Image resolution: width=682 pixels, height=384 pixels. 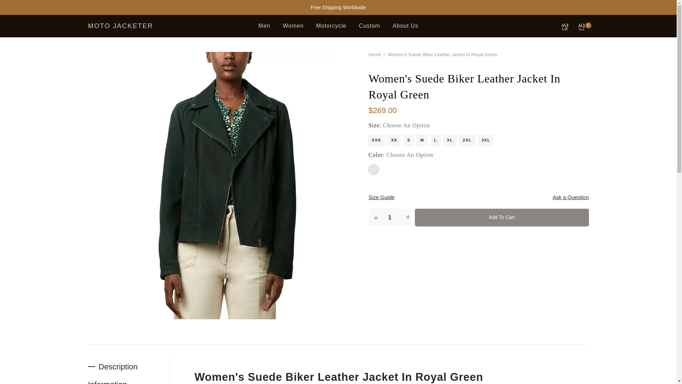 What do you see at coordinates (120, 26) in the screenshot?
I see `MOTO JACKETER` at bounding box center [120, 26].